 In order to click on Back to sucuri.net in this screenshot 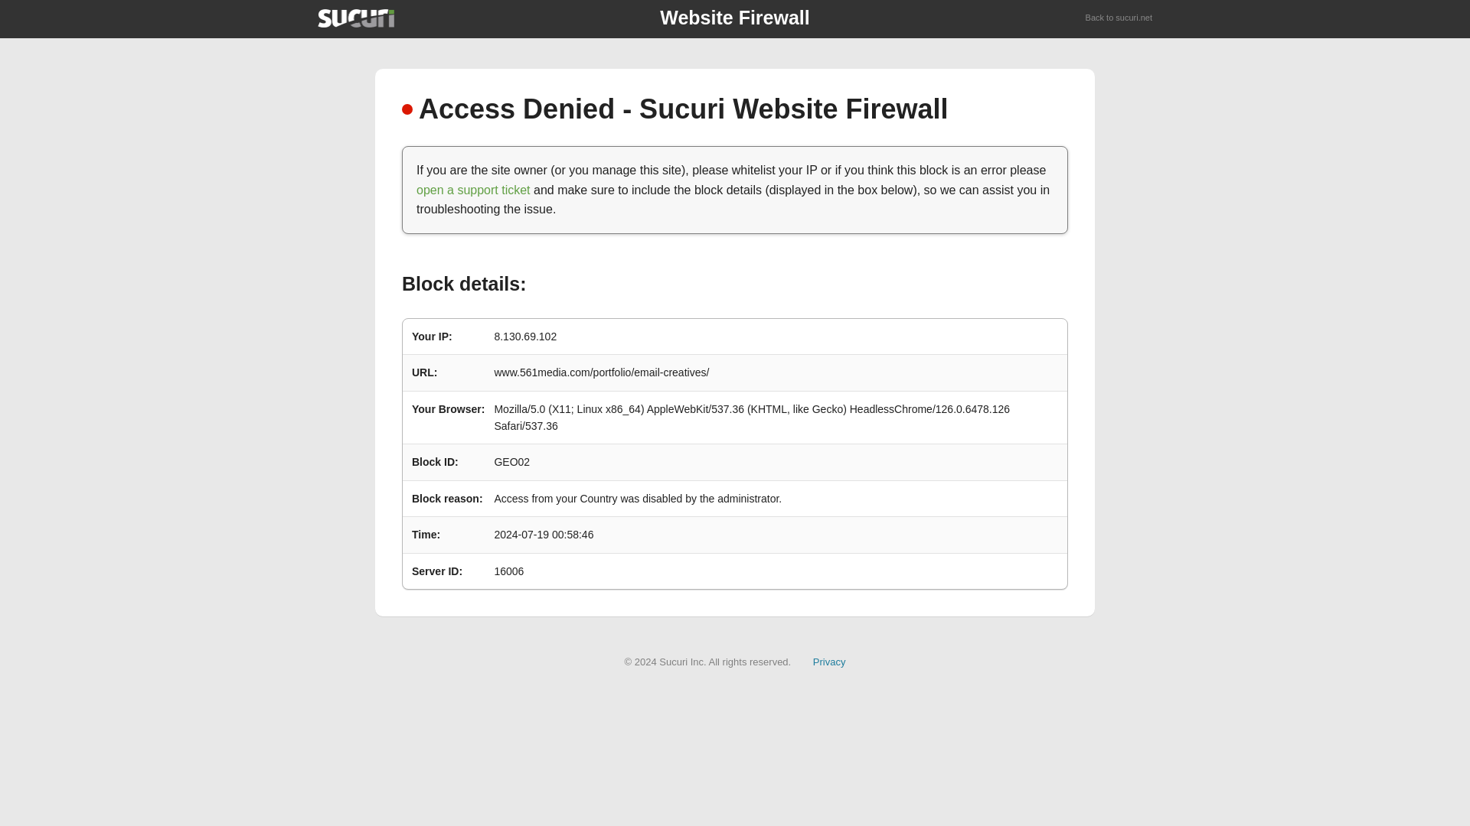, I will do `click(1119, 18)`.